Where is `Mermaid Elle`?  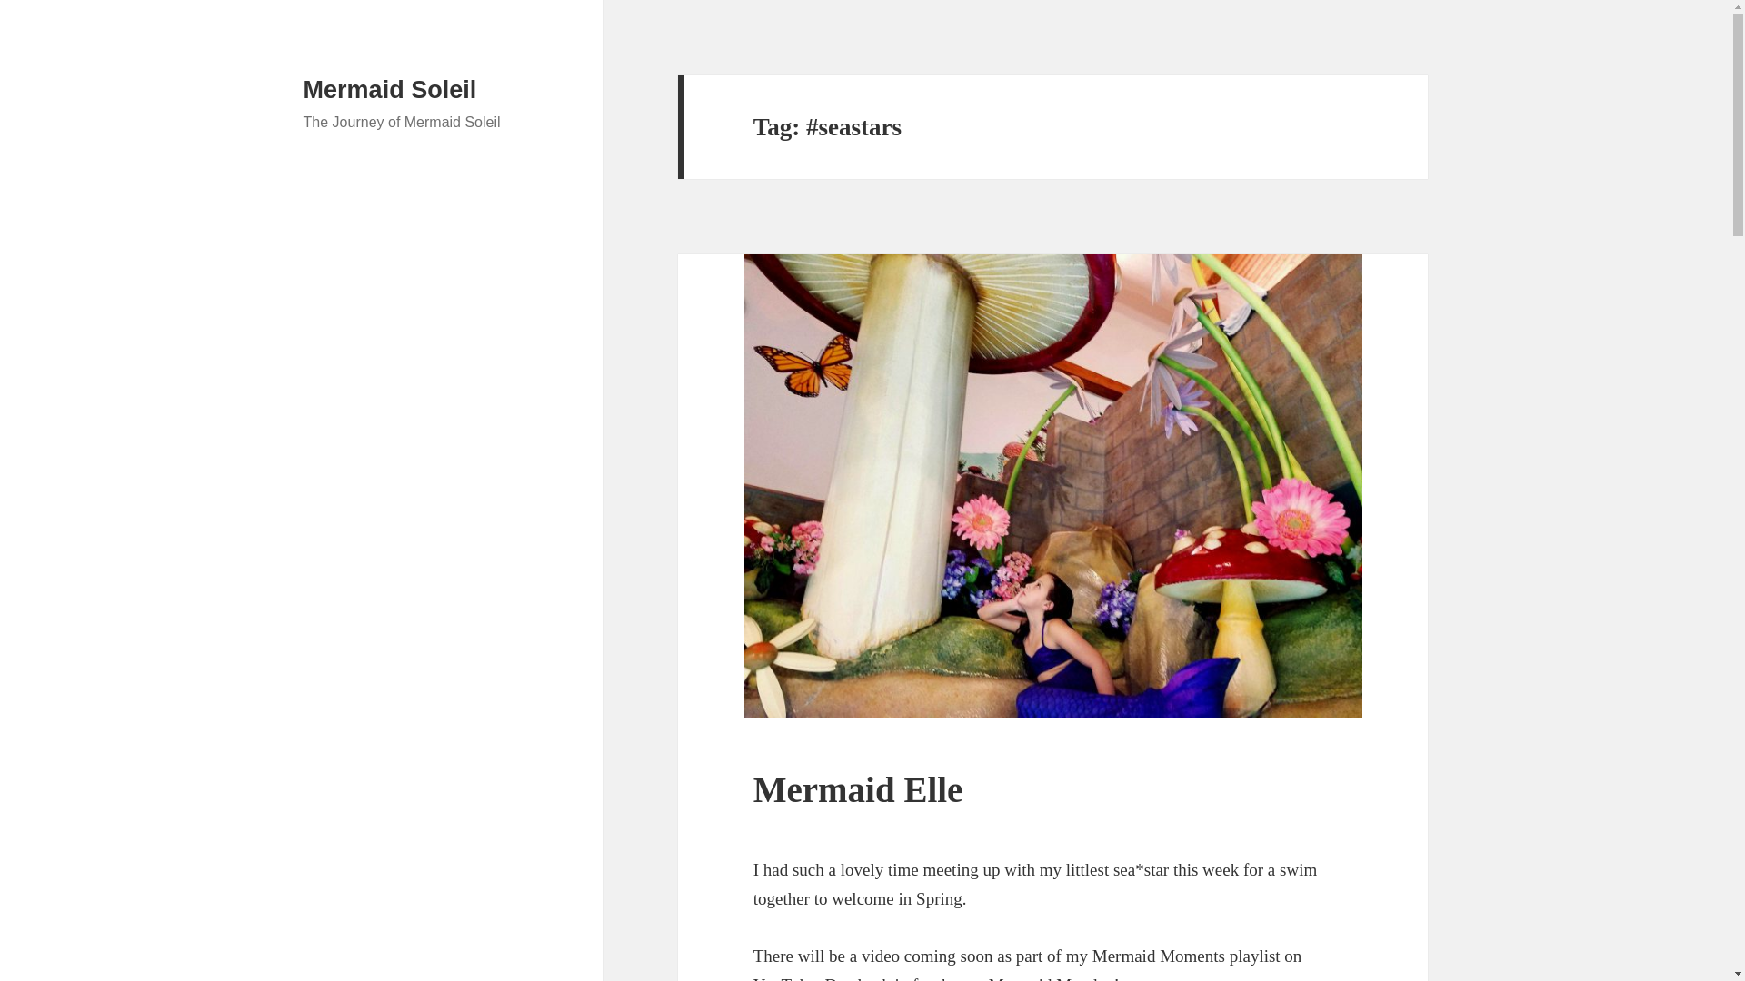
Mermaid Elle is located at coordinates (858, 789).